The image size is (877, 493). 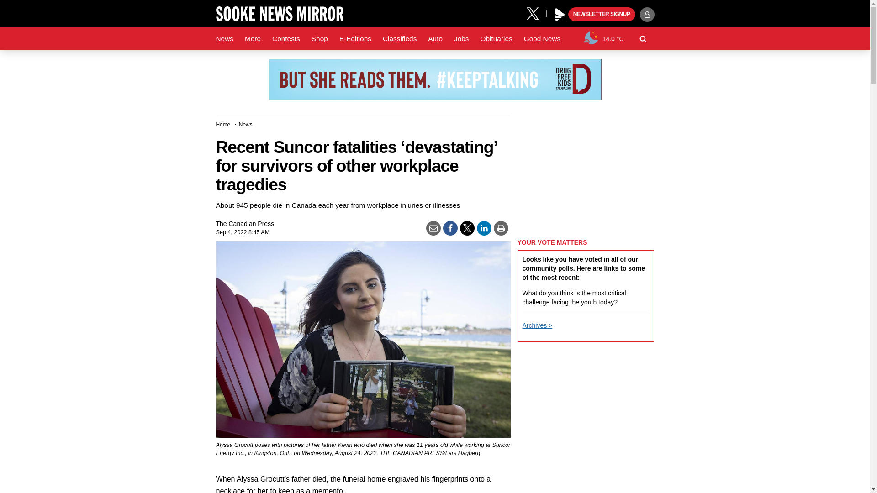 What do you see at coordinates (560, 15) in the screenshot?
I see `Black Press Media` at bounding box center [560, 15].